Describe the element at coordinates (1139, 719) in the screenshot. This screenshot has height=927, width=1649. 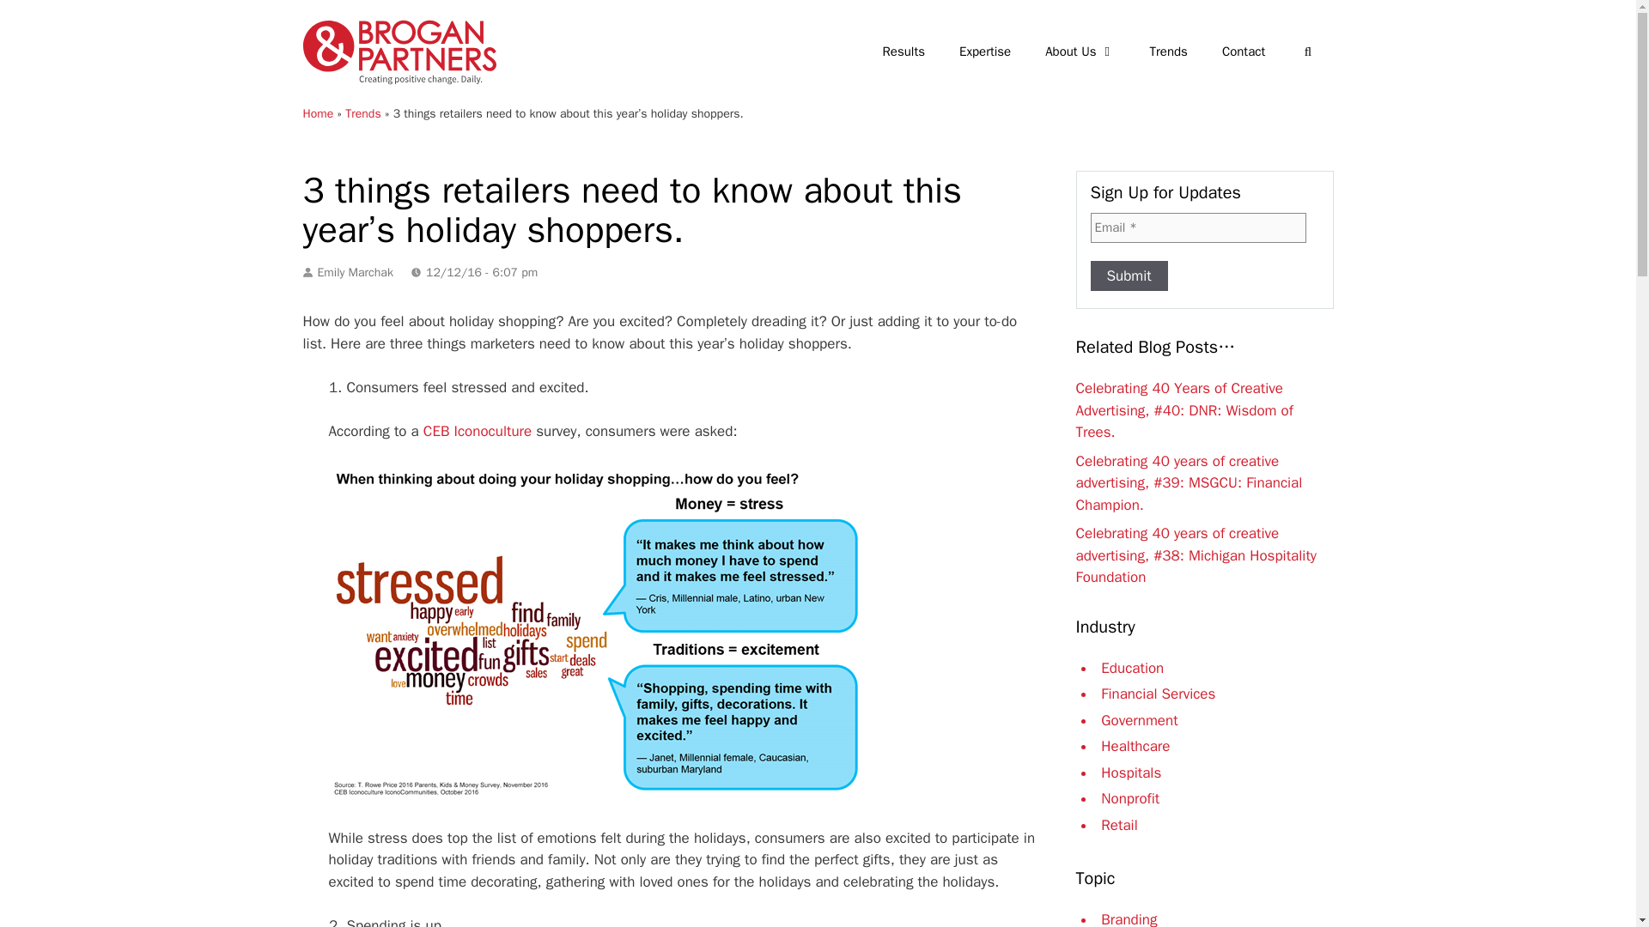
I see `Government` at that location.